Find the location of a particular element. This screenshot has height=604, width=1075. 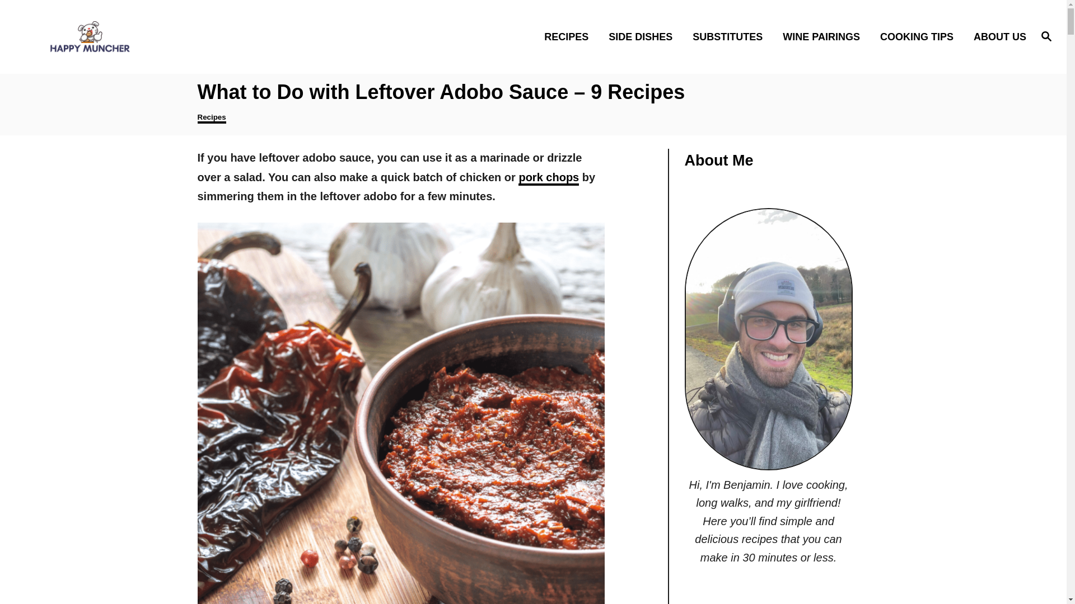

Recipes is located at coordinates (211, 118).